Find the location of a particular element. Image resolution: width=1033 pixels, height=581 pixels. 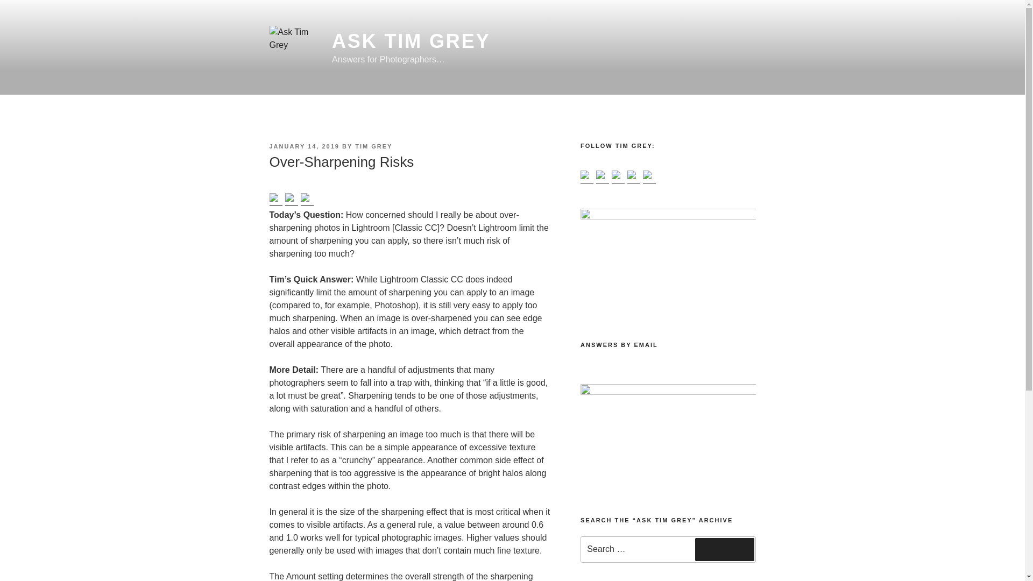

Follow Tim Grey TV on YouTube is located at coordinates (632, 174).